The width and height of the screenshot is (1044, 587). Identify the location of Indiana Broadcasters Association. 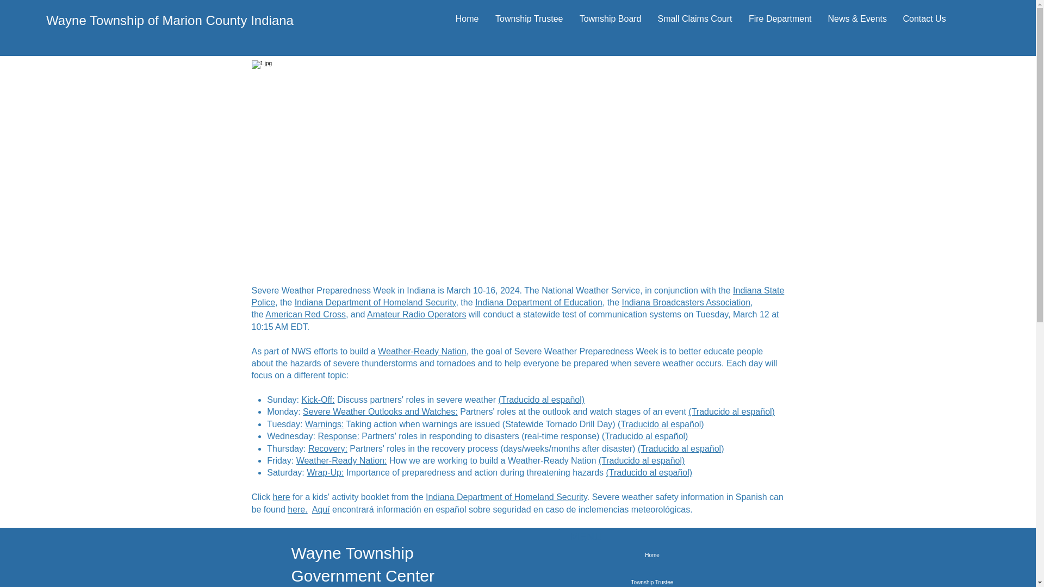
(686, 302).